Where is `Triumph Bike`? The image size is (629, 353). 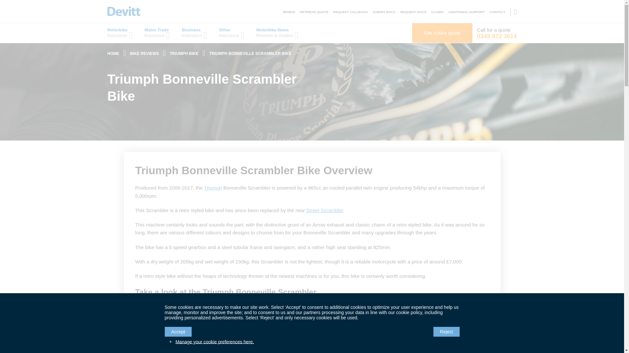 Triumph Bike is located at coordinates (184, 53).